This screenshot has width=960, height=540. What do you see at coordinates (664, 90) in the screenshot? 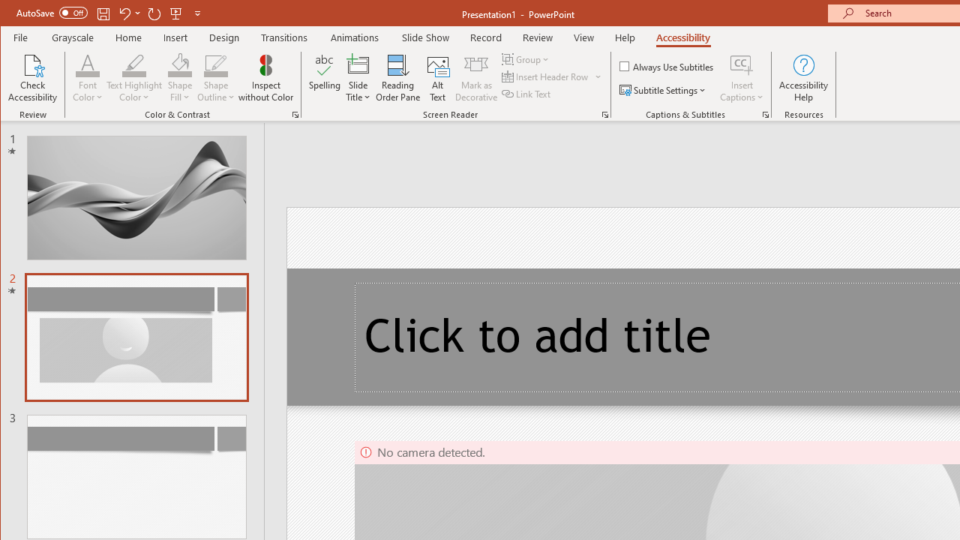
I see `Subtitle Settings` at bounding box center [664, 90].